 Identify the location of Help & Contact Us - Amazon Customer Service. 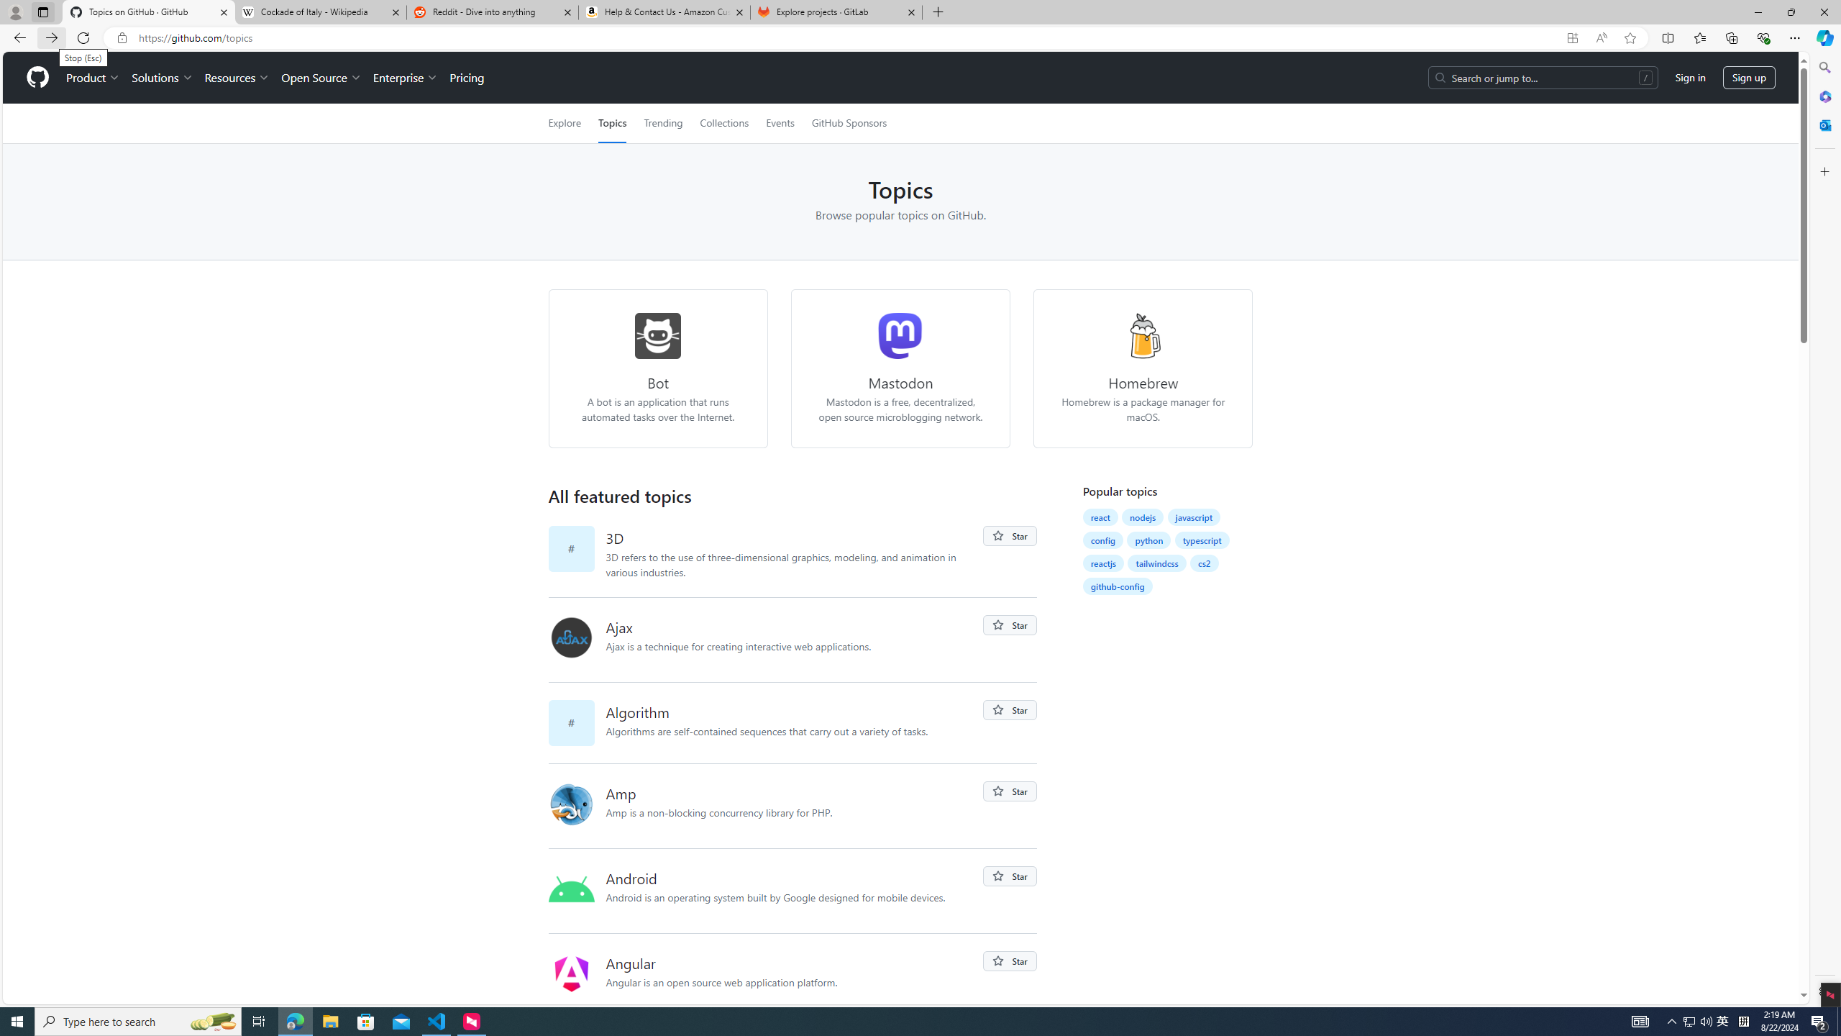
(664, 12).